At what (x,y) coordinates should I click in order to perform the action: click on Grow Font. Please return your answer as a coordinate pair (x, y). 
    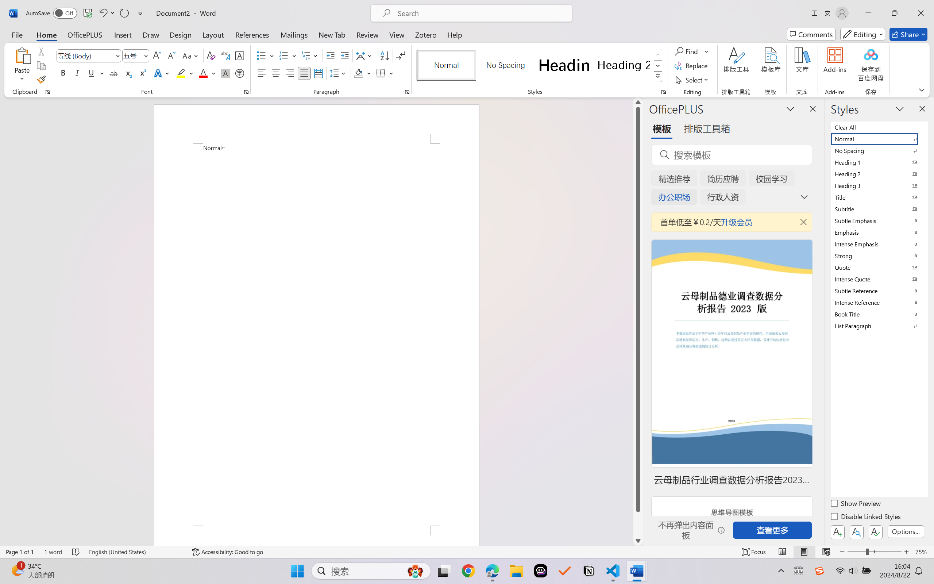
    Looking at the image, I should click on (157, 55).